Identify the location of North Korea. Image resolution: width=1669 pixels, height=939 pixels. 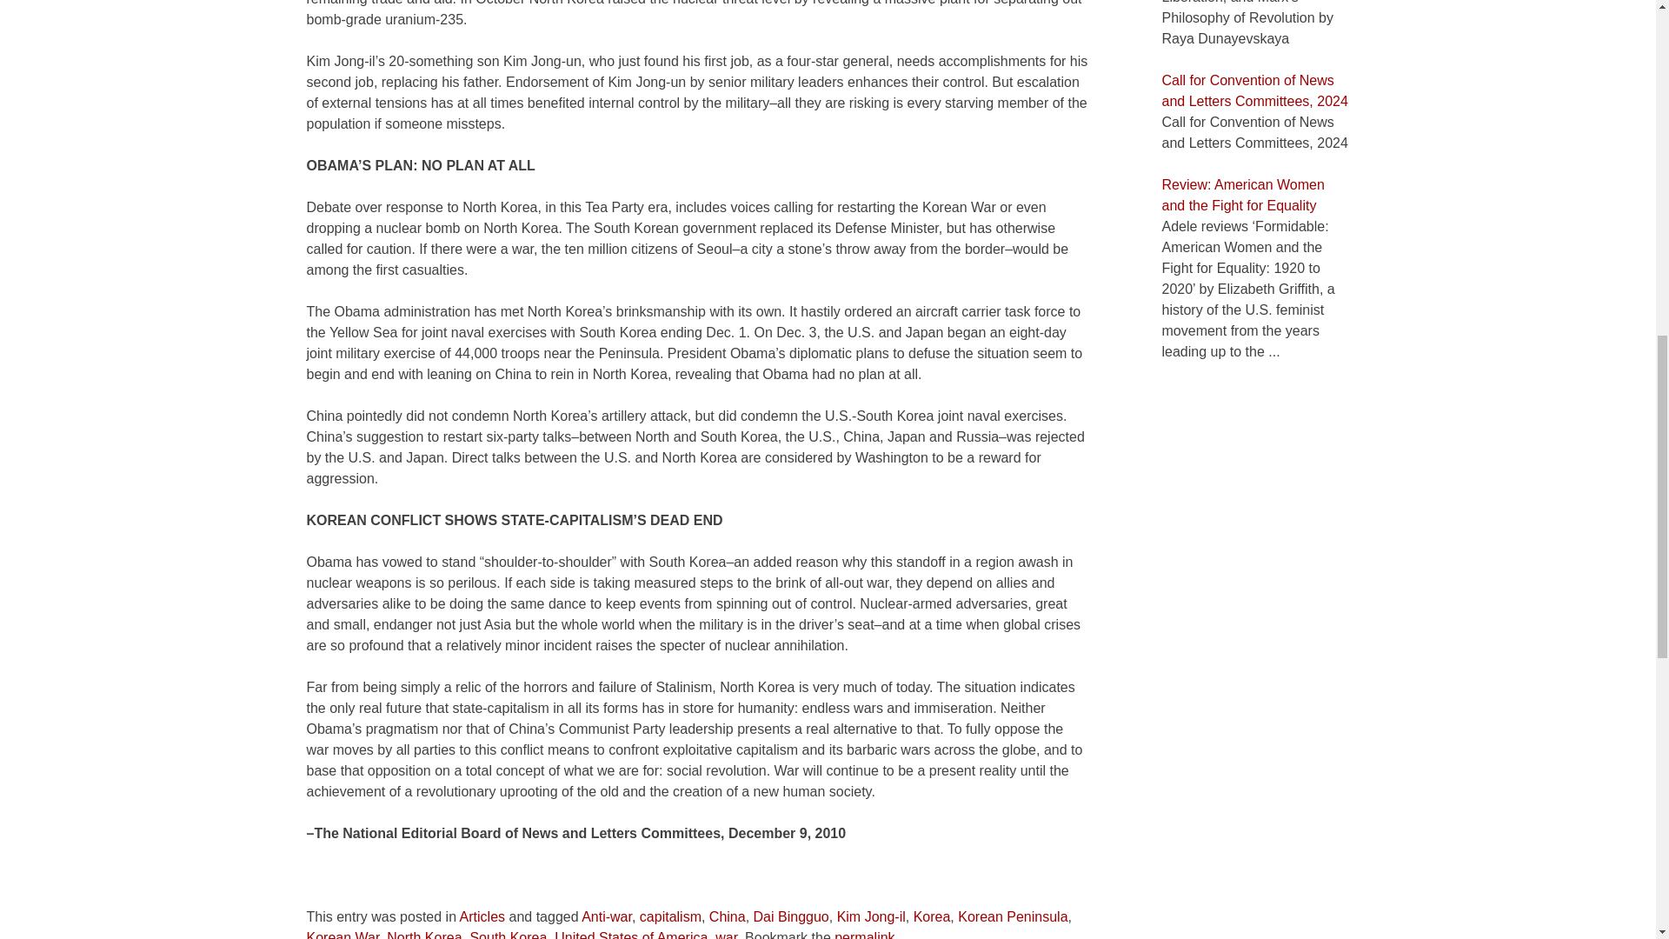
(424, 935).